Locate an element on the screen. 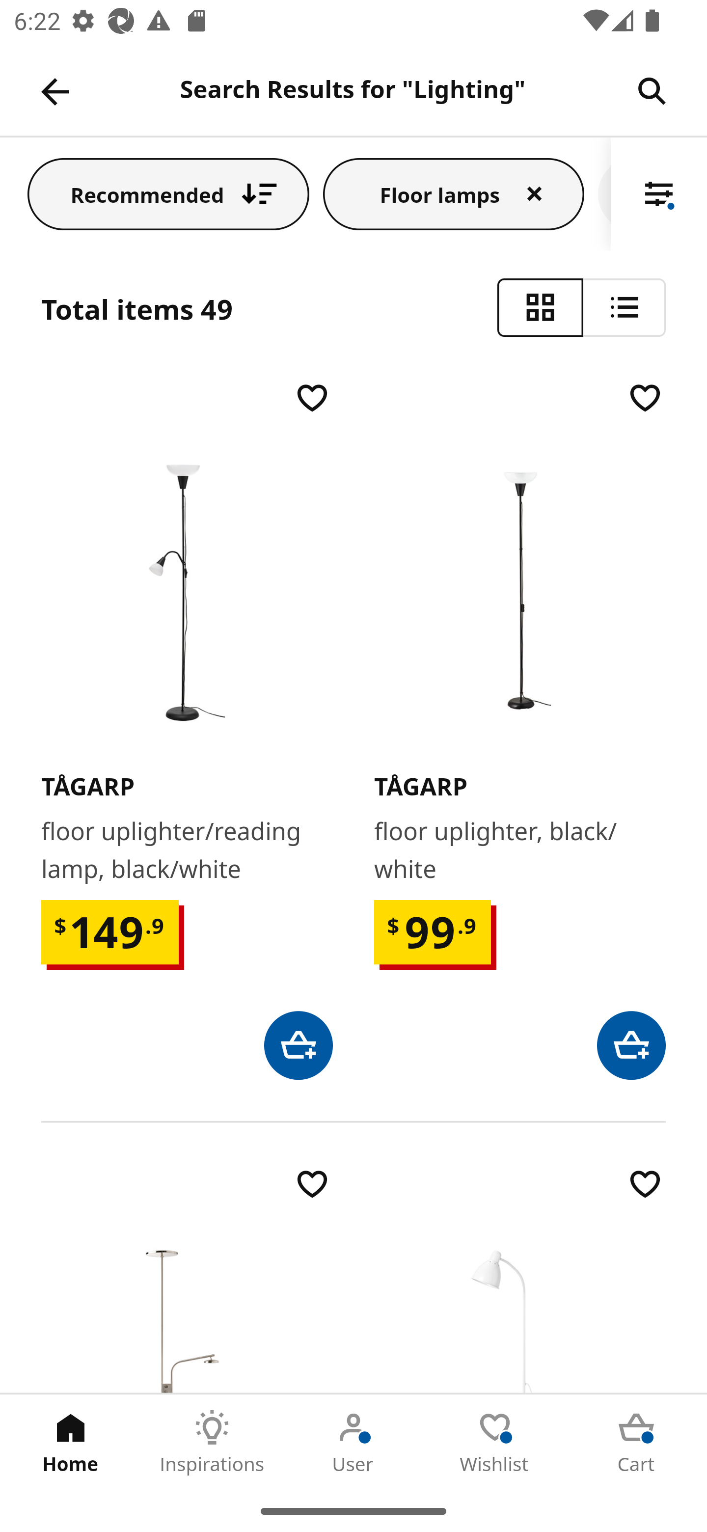 Image resolution: width=707 pixels, height=1532 pixels. User
Tab 3 of 5 is located at coordinates (353, 1442).